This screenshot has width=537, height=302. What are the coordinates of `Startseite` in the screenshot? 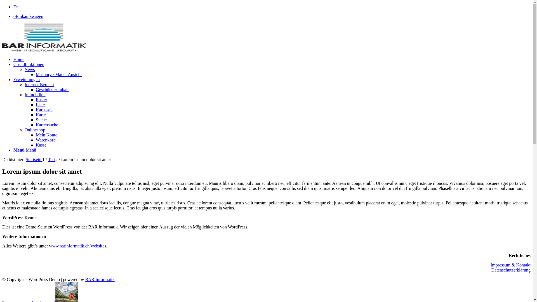 It's located at (34, 159).